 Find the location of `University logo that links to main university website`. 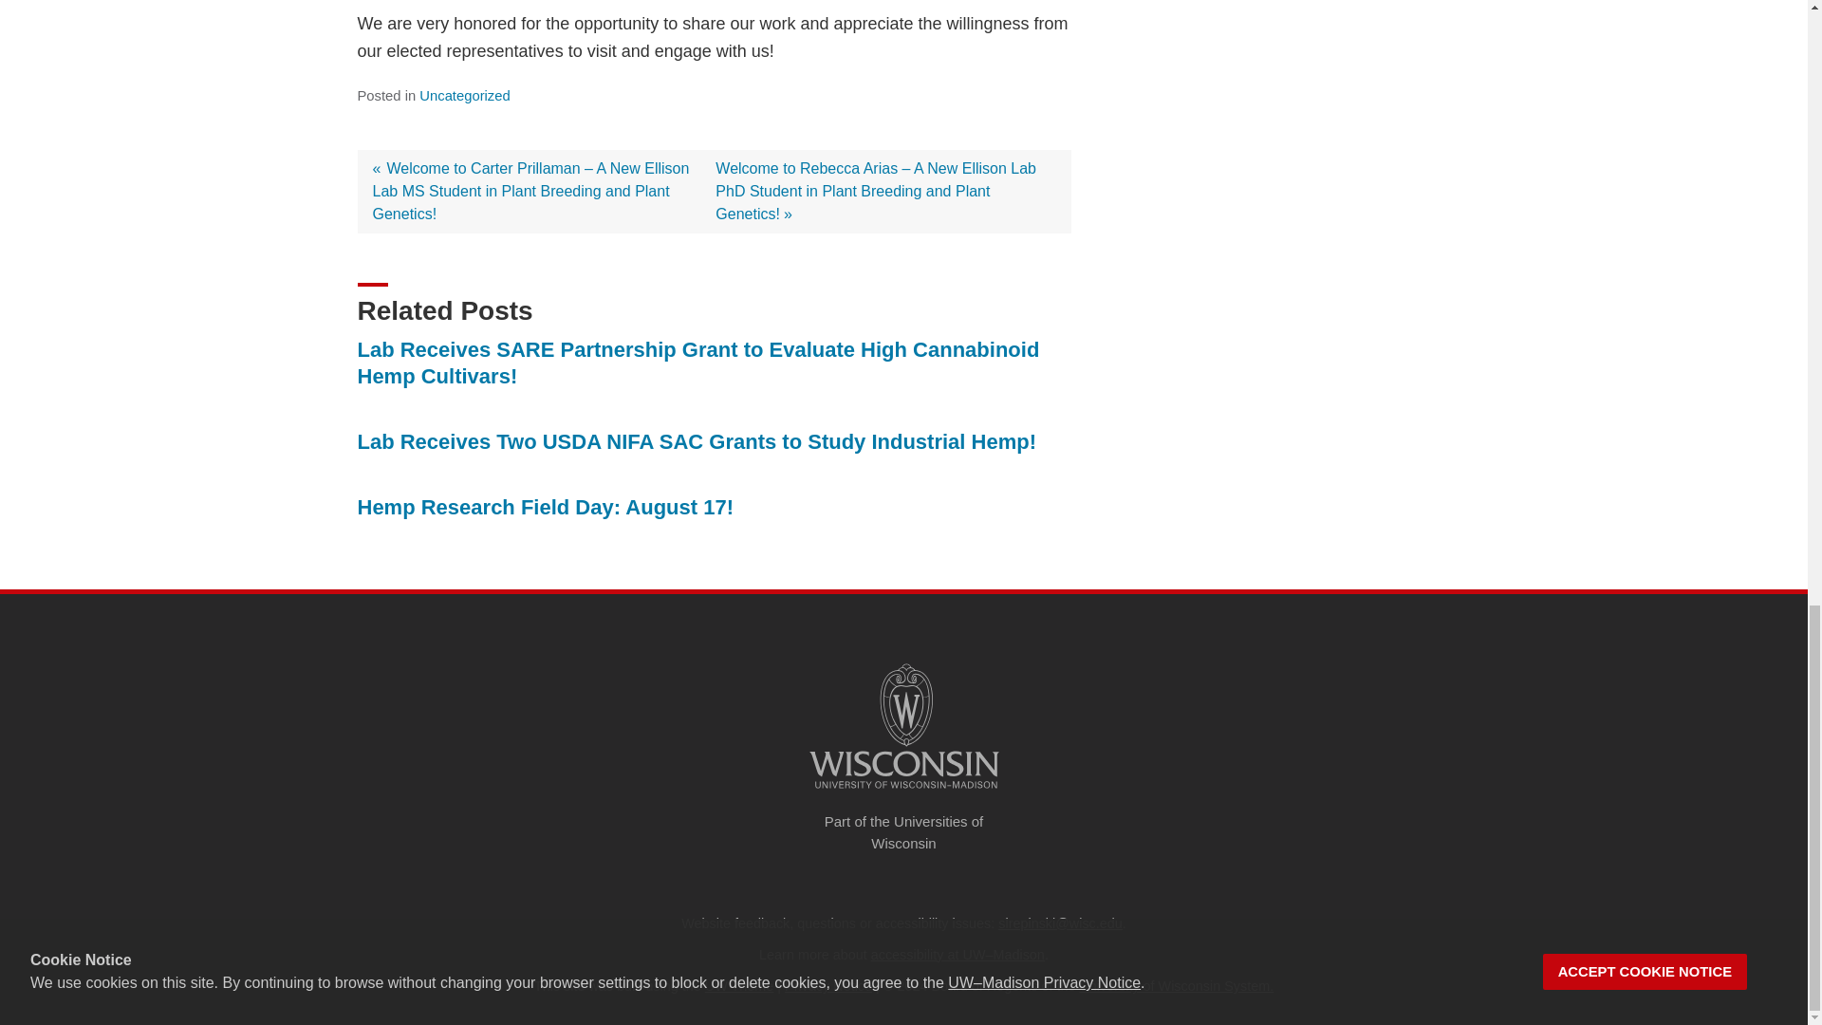

University logo that links to main university website is located at coordinates (903, 726).